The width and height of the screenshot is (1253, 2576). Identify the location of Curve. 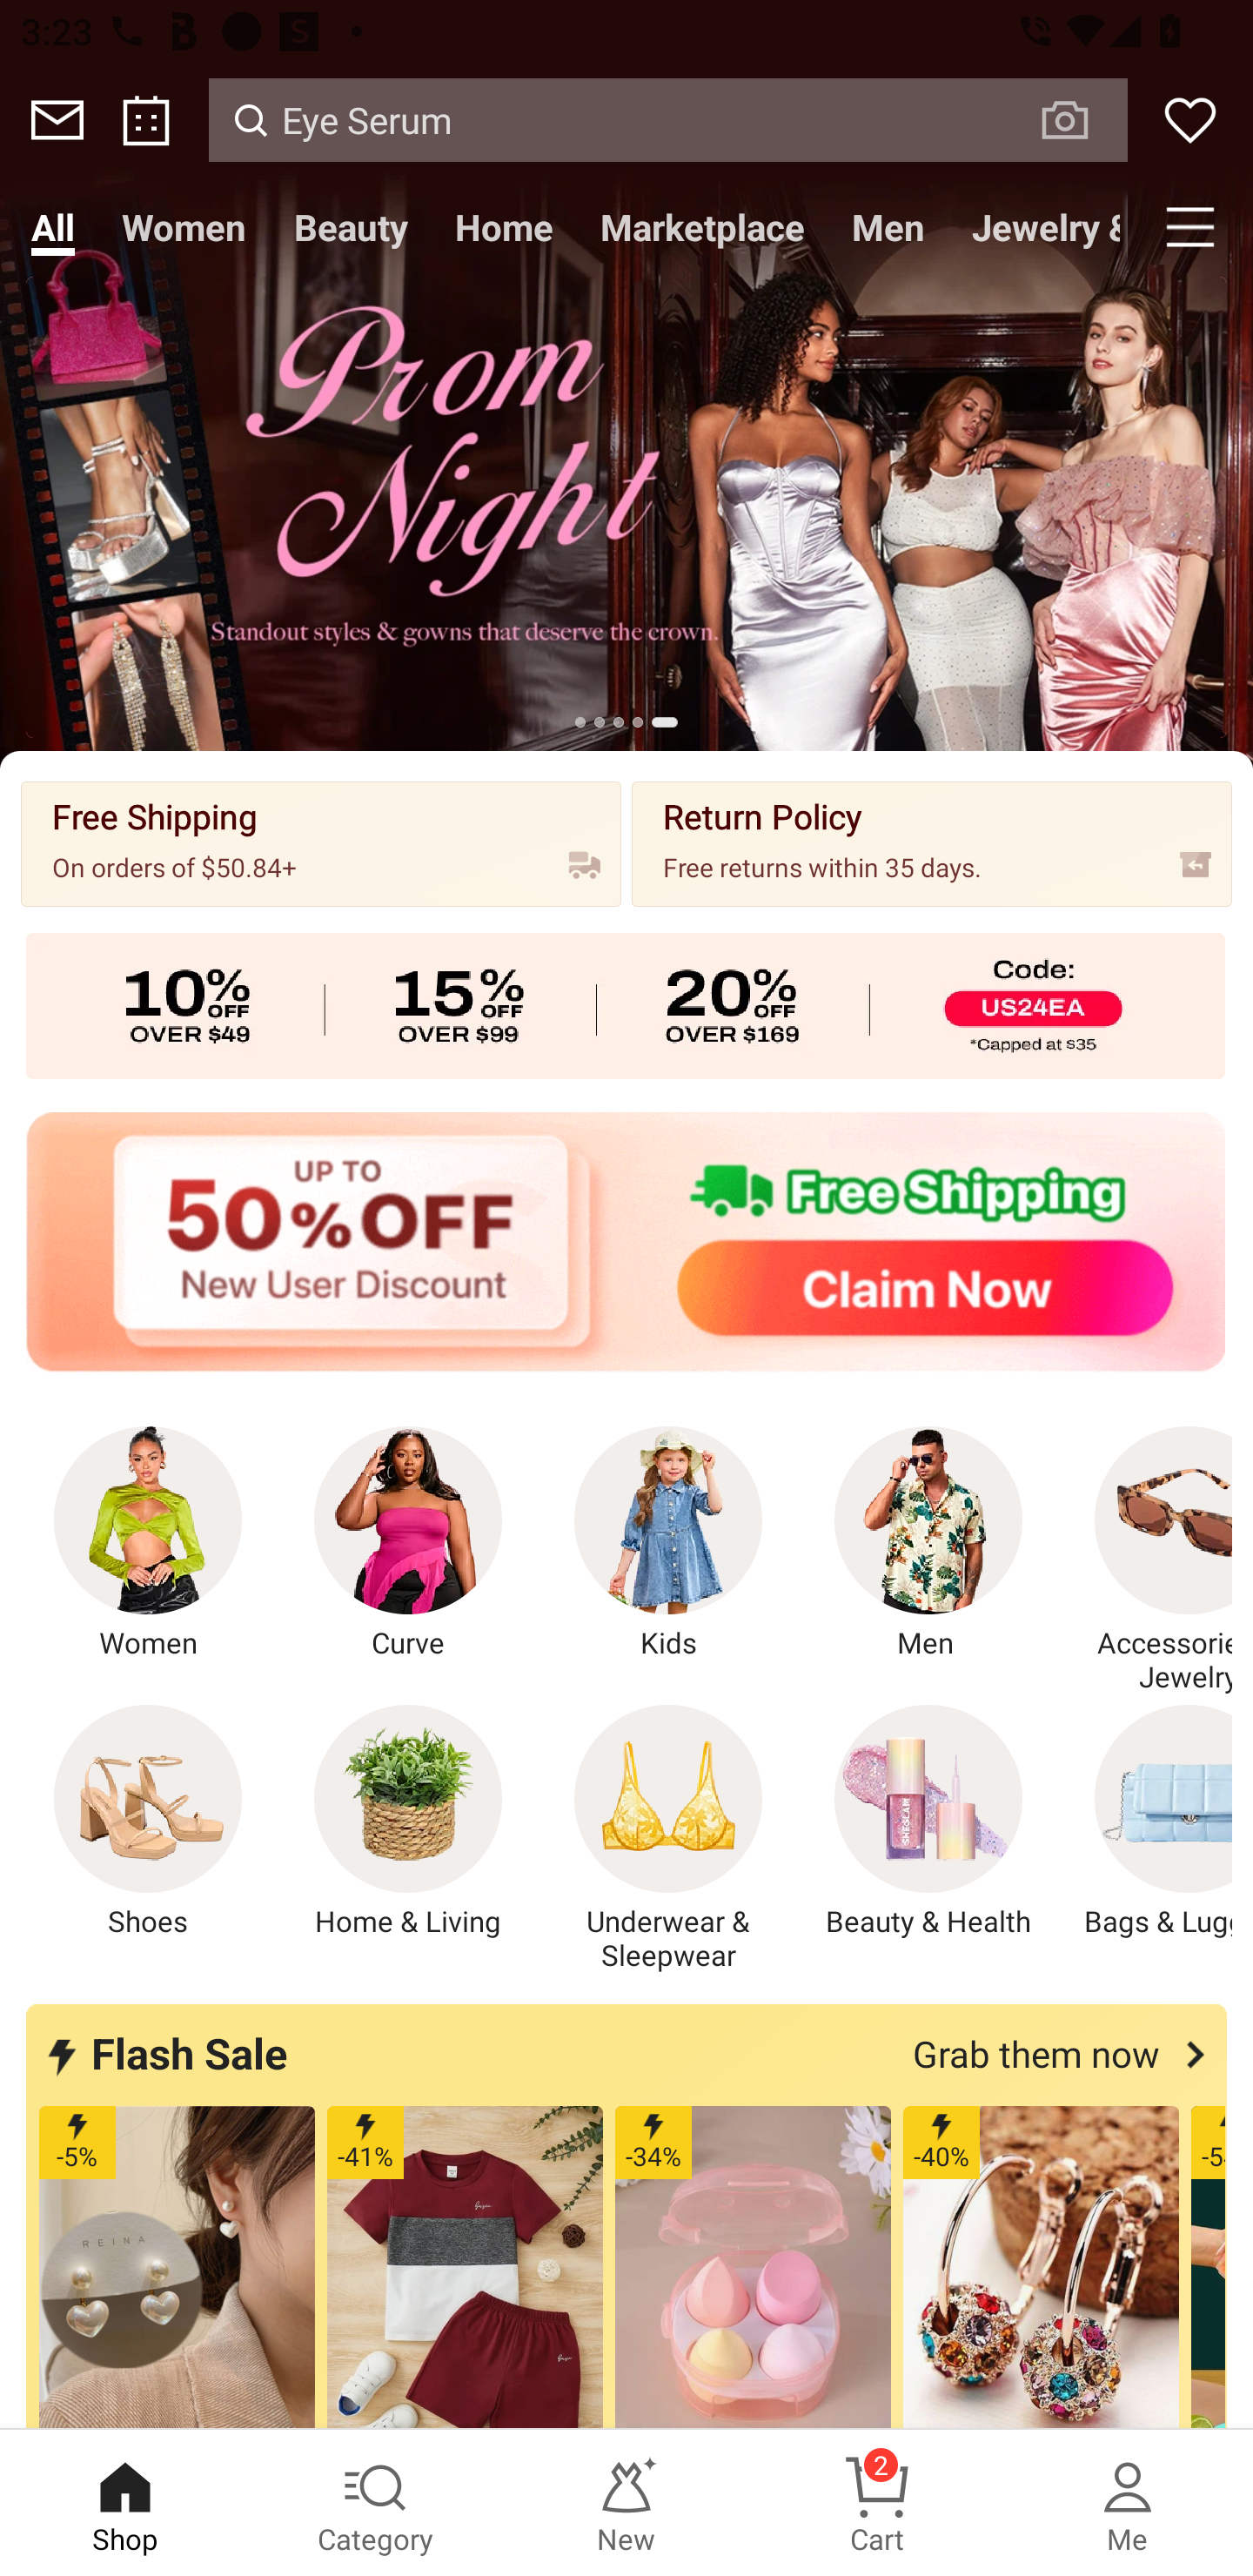
(408, 1544).